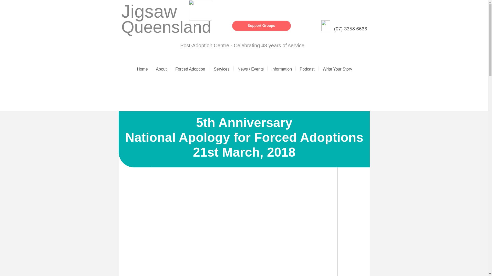 The height and width of the screenshot is (276, 492). Describe the element at coordinates (149, 11) in the screenshot. I see `Jigsaw` at that location.